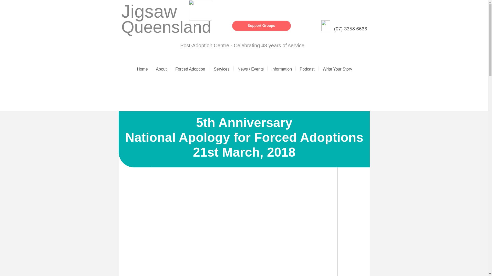 The height and width of the screenshot is (276, 492). Describe the element at coordinates (149, 11) in the screenshot. I see `Jigsaw` at that location.